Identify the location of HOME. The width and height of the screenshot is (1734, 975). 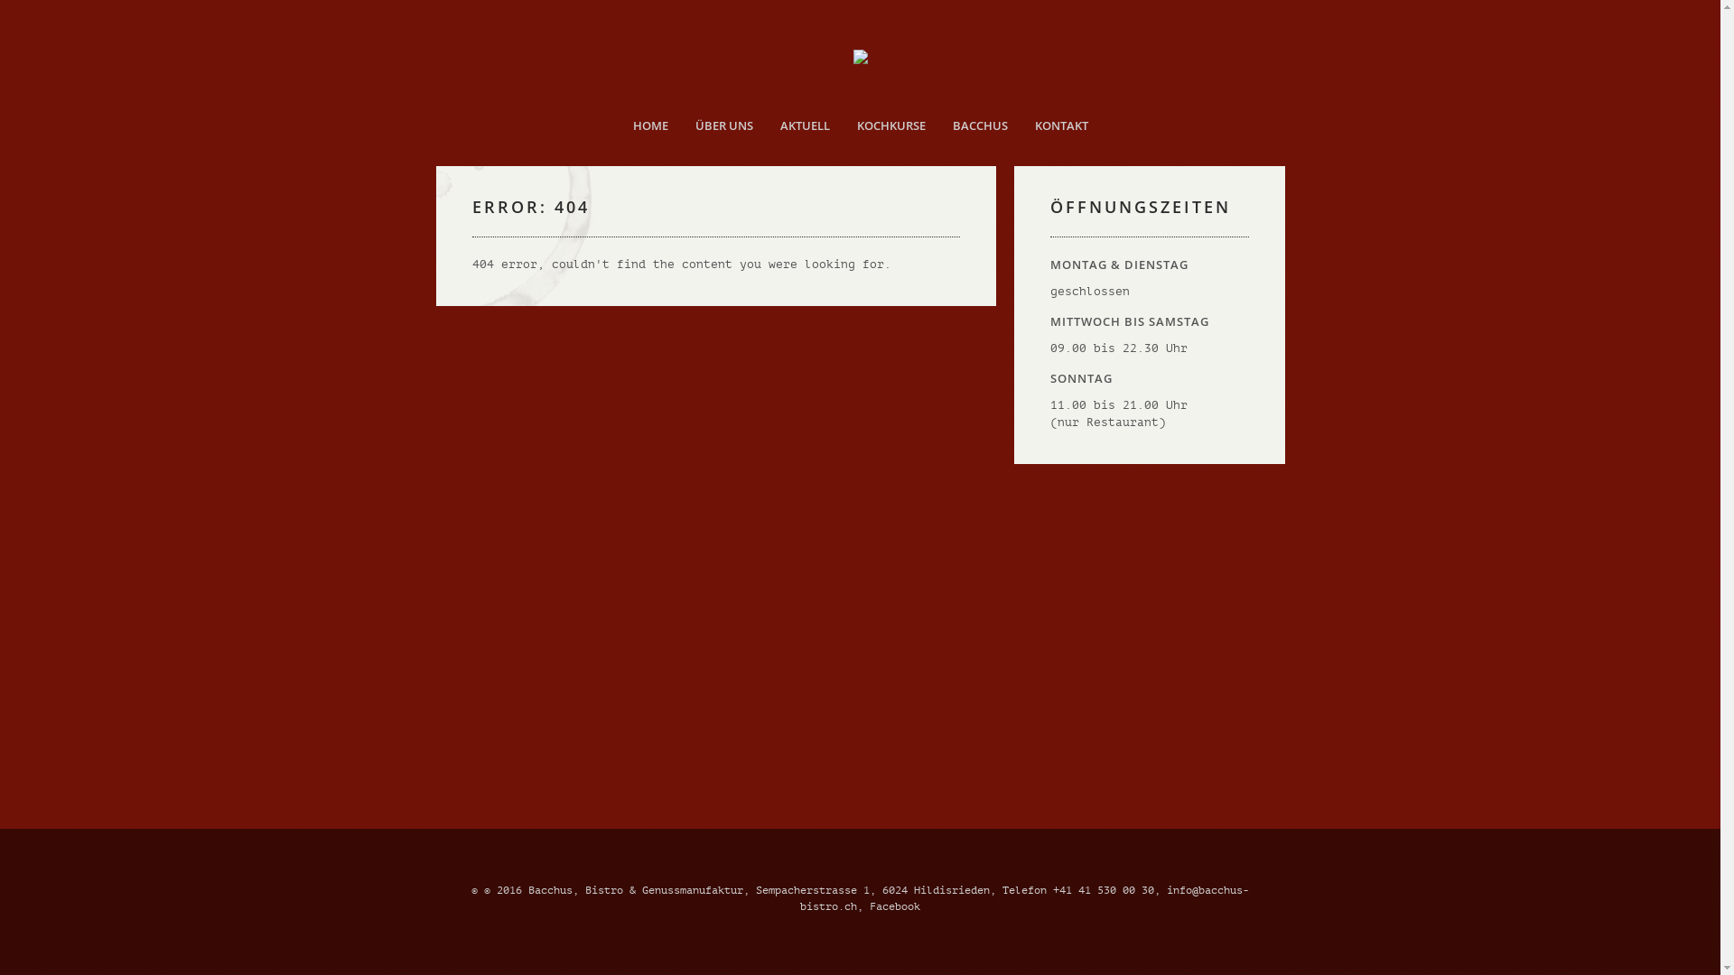
(650, 125).